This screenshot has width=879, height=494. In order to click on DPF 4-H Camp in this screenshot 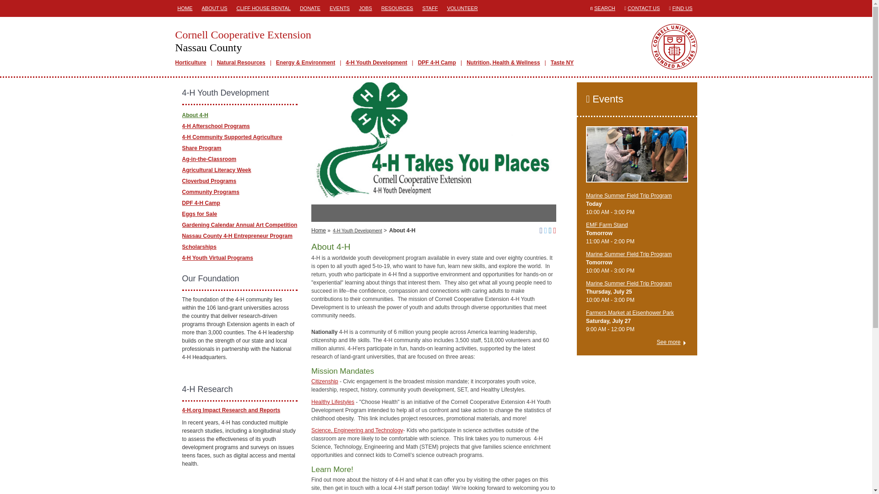, I will do `click(437, 62)`.